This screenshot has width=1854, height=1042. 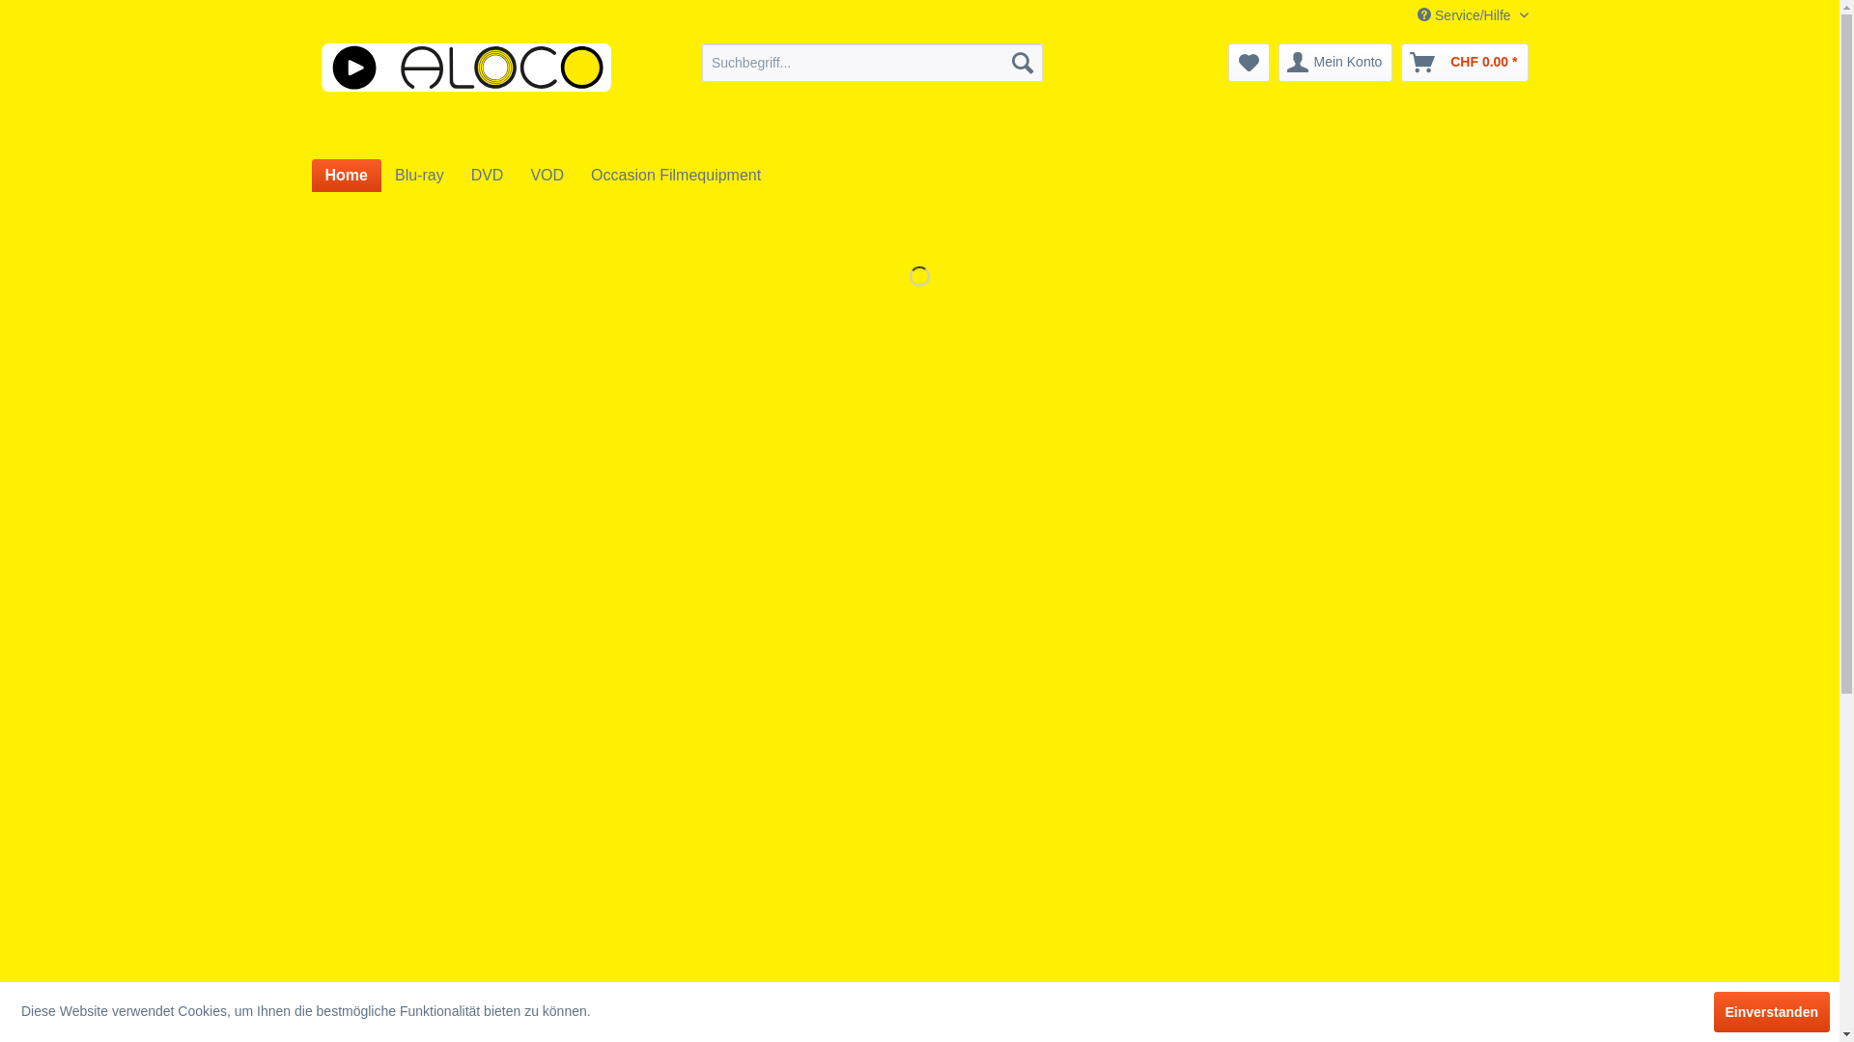 What do you see at coordinates (1250, 63) in the screenshot?
I see `Merkzettel` at bounding box center [1250, 63].